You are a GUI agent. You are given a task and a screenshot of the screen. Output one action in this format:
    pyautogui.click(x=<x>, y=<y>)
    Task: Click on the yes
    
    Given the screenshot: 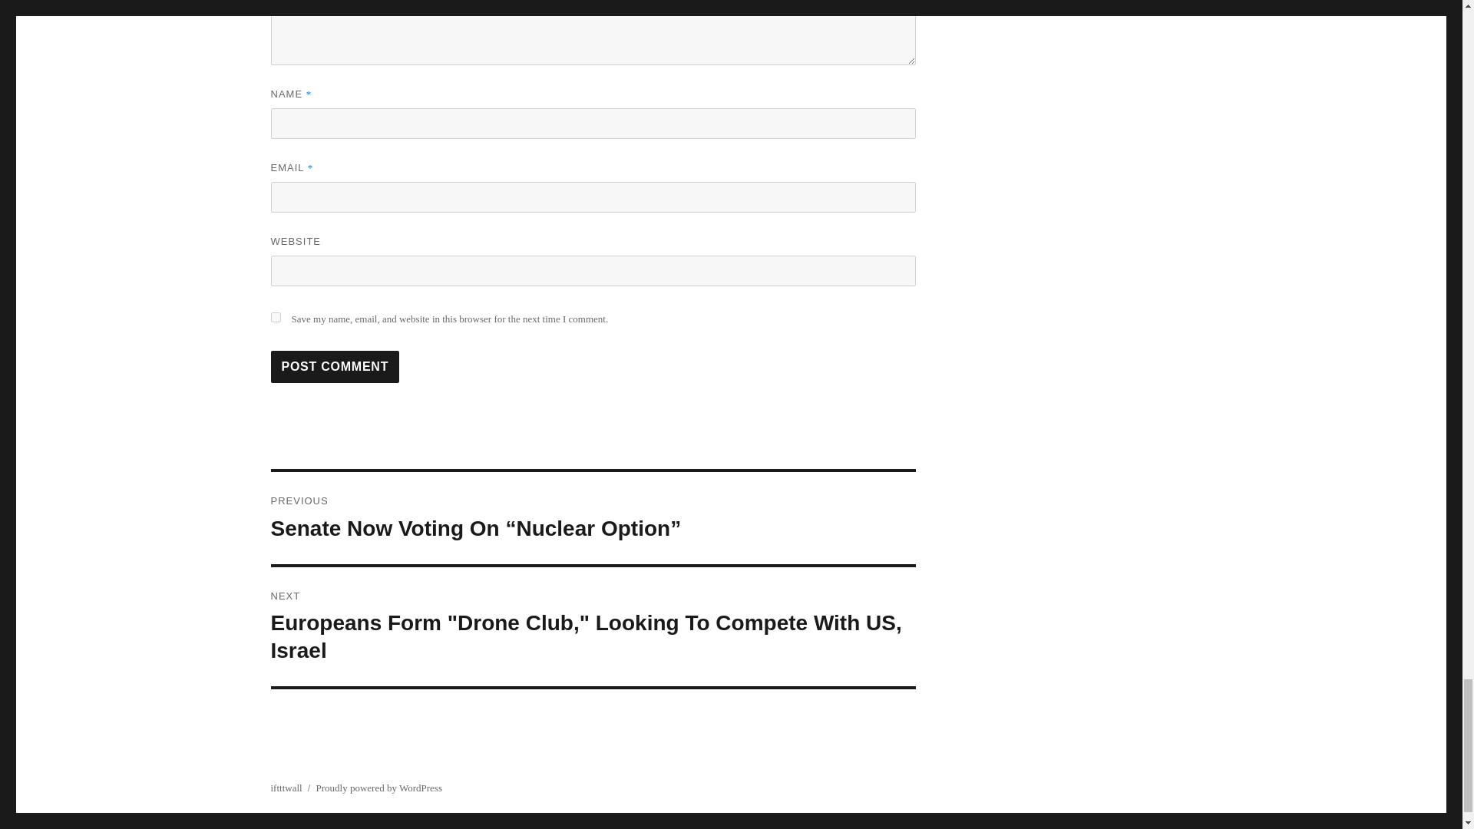 What is the action you would take?
    pyautogui.click(x=275, y=318)
    